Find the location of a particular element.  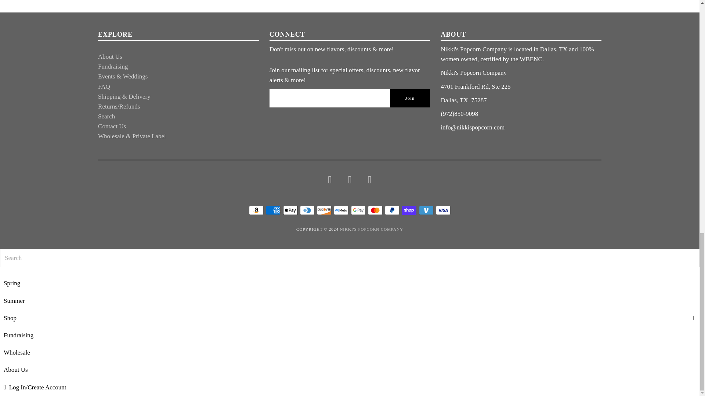

Visa is located at coordinates (443, 210).